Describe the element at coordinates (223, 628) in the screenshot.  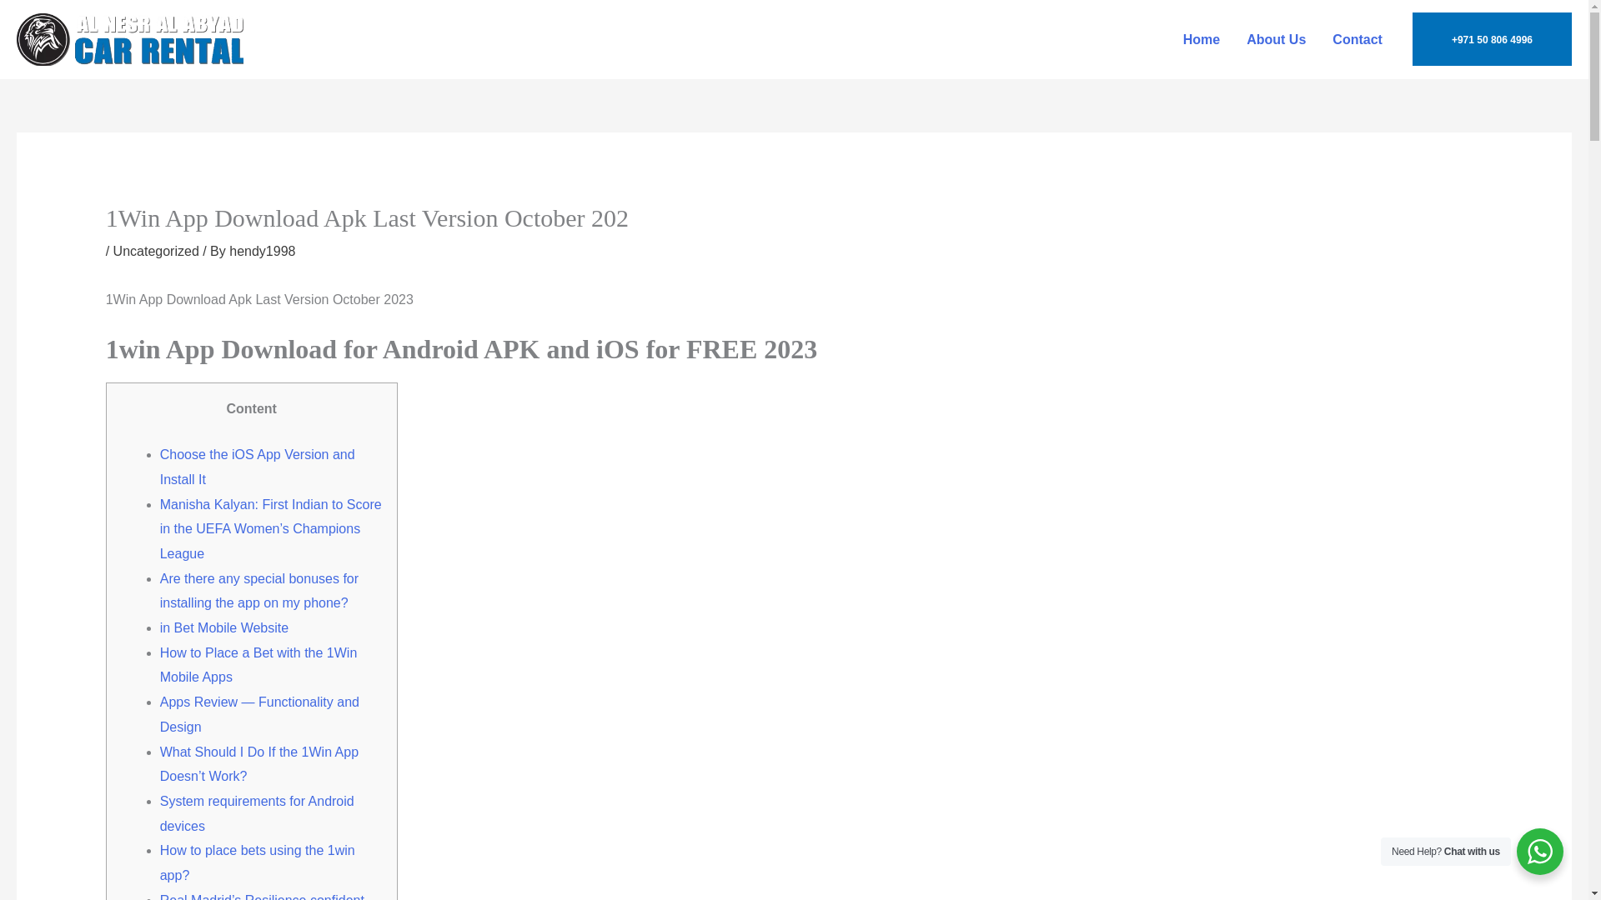
I see `in Bet Mobile Website` at that location.